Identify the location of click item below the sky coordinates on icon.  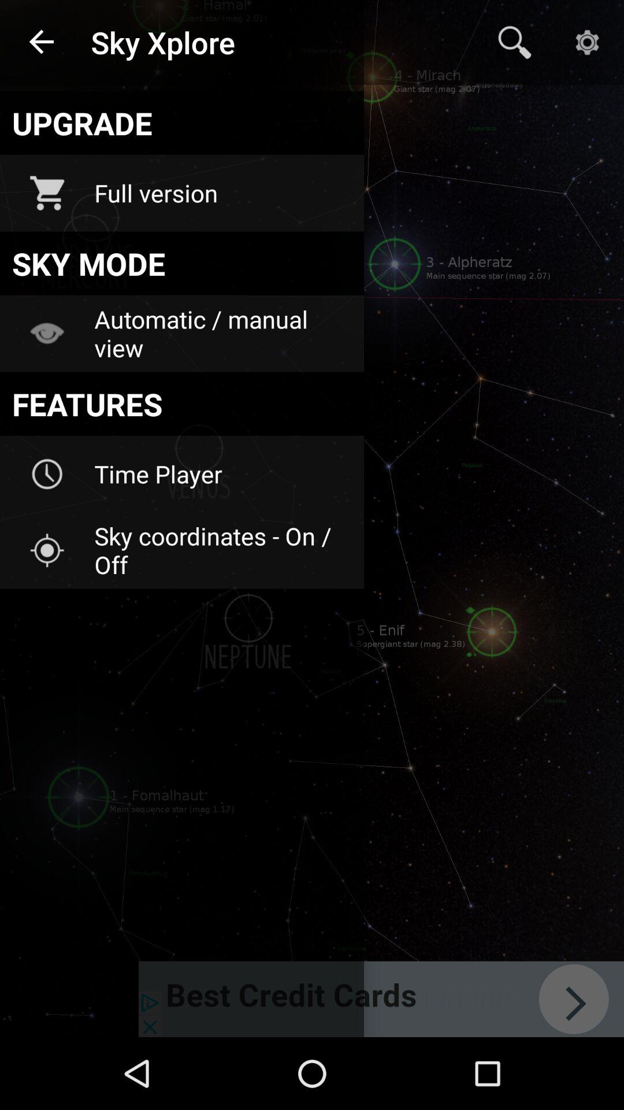
(381, 999).